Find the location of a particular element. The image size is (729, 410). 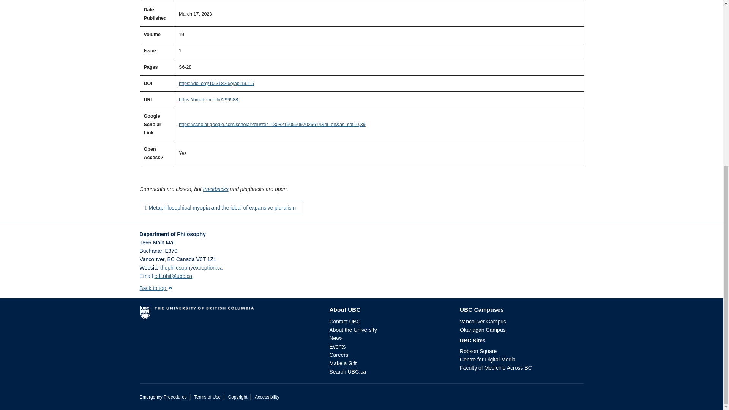

The University of British Columbia is located at coordinates (229, 315).